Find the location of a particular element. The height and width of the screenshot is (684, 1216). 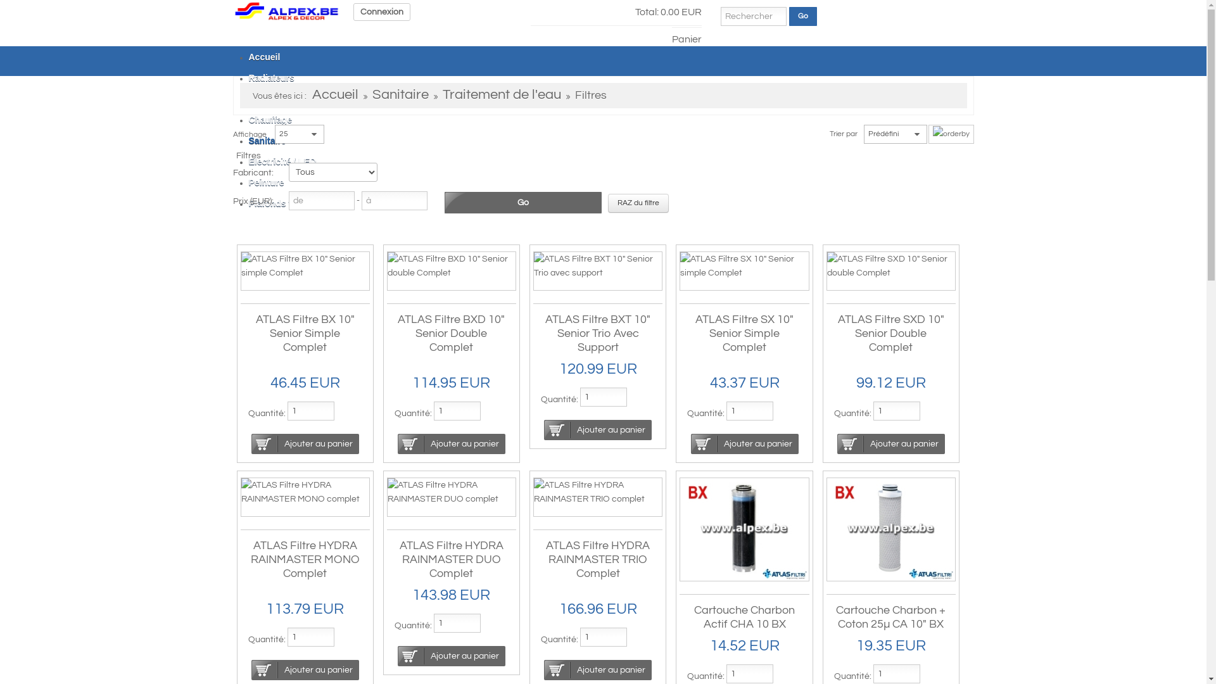

Accueil is located at coordinates (264, 57).